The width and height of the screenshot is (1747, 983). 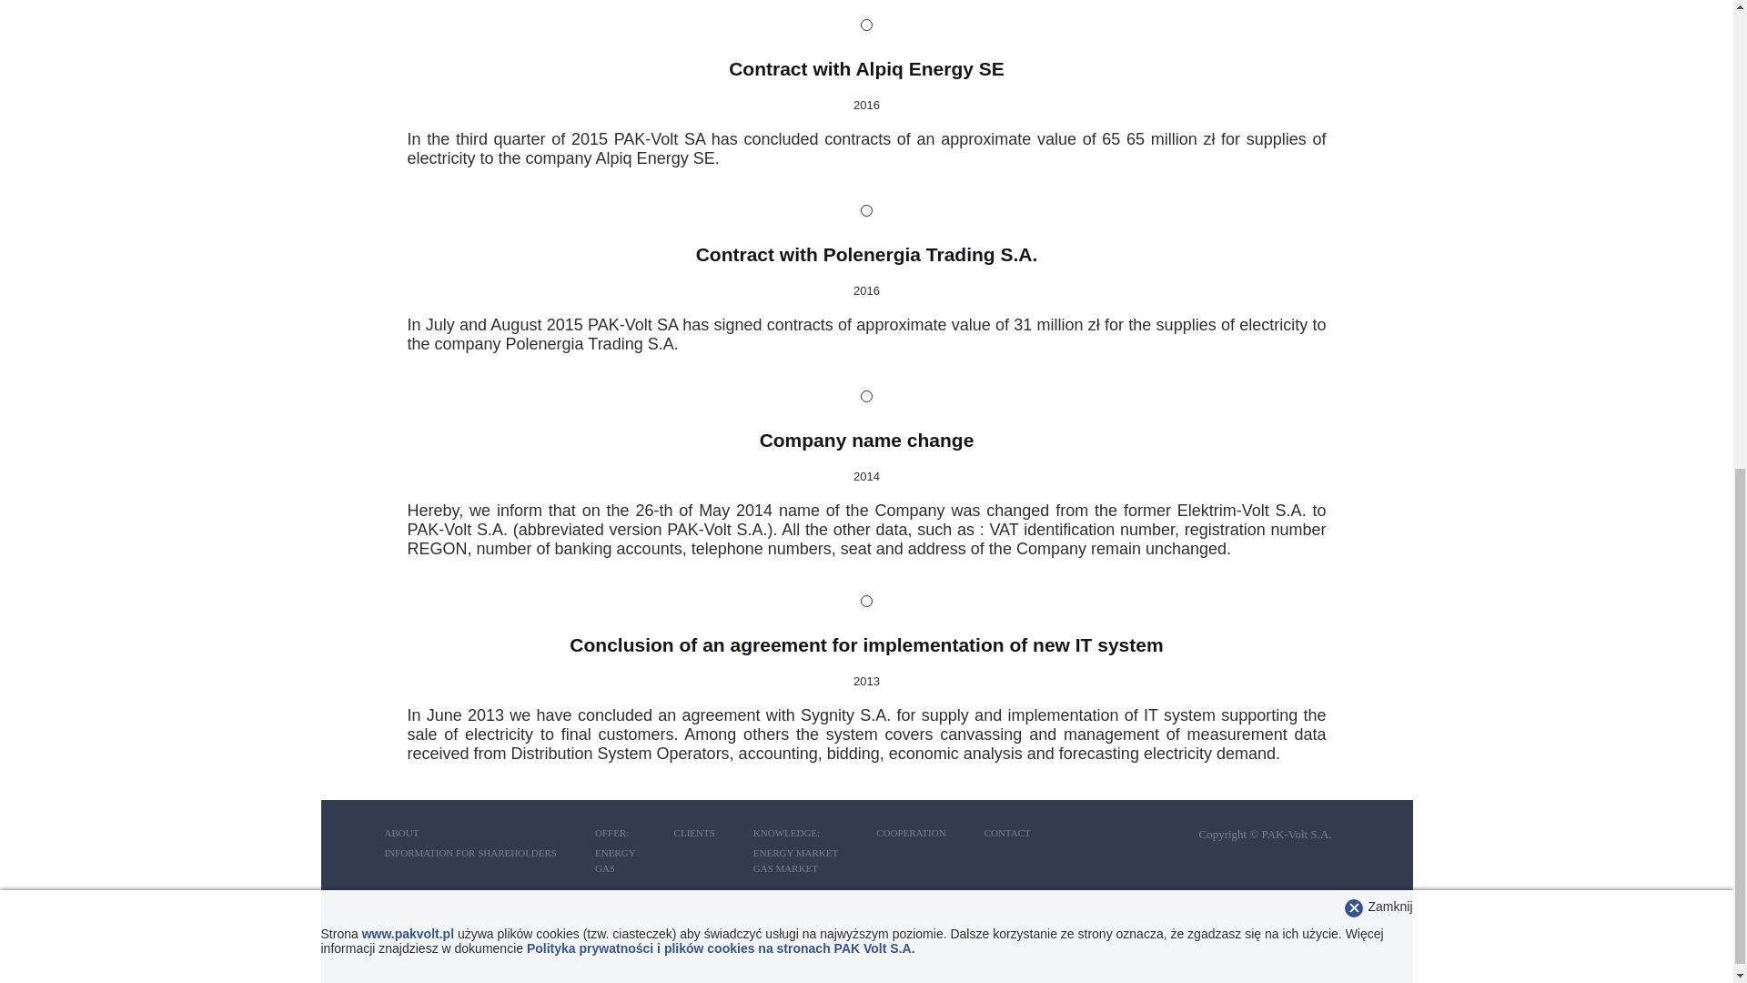 What do you see at coordinates (795, 852) in the screenshot?
I see `ENERGY MARKET` at bounding box center [795, 852].